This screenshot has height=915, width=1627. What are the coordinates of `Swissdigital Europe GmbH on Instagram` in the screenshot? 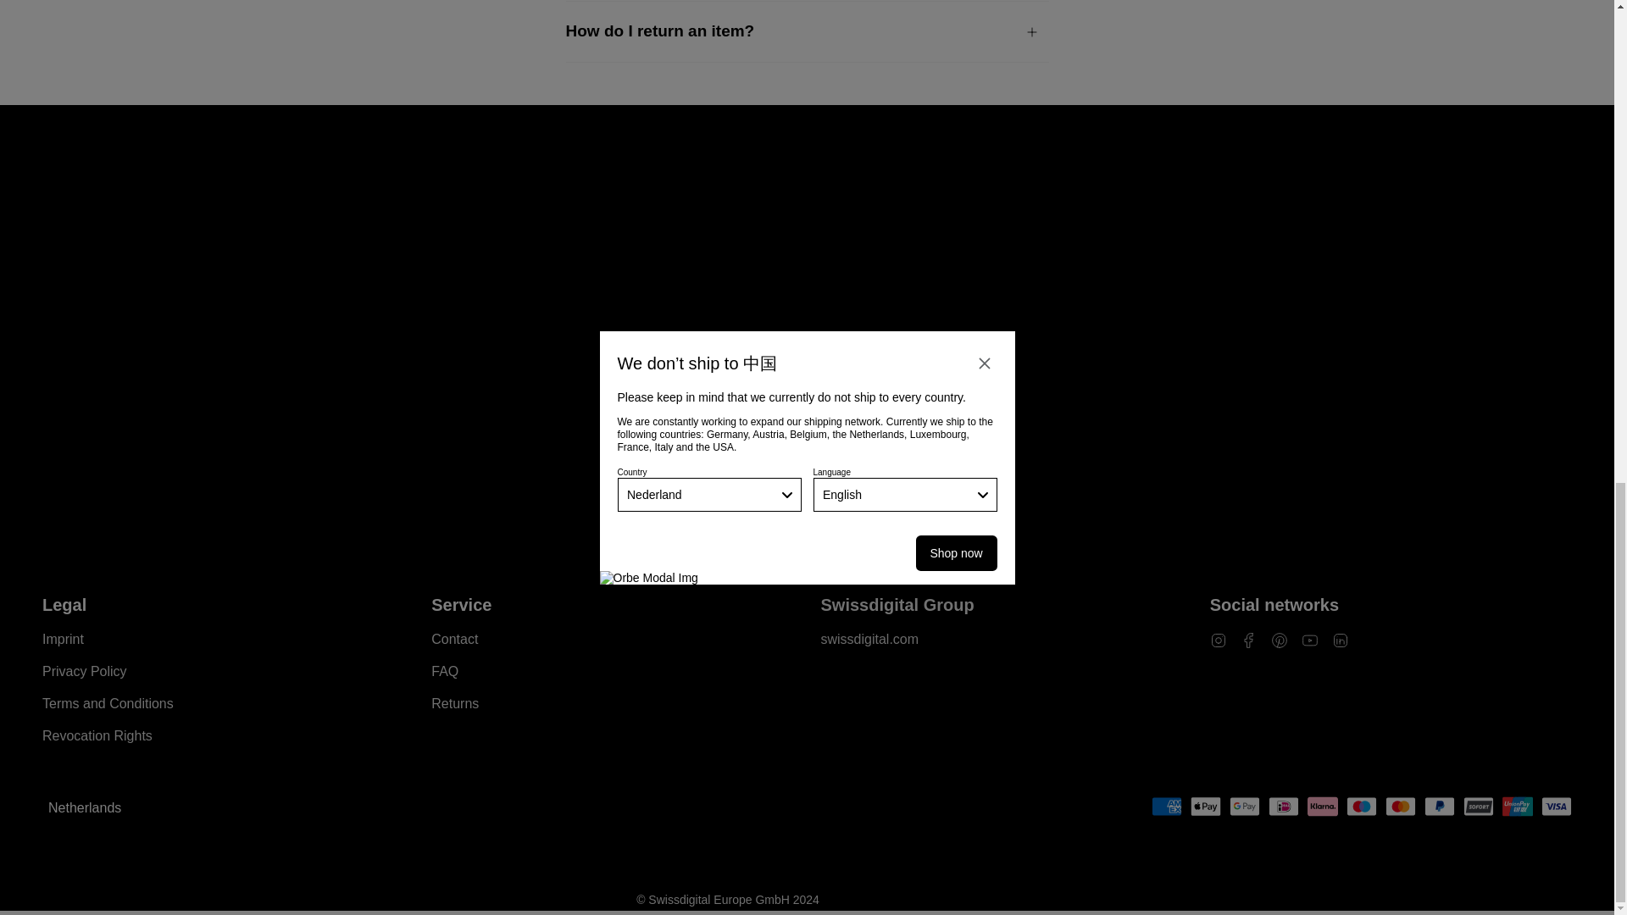 It's located at (1219, 639).